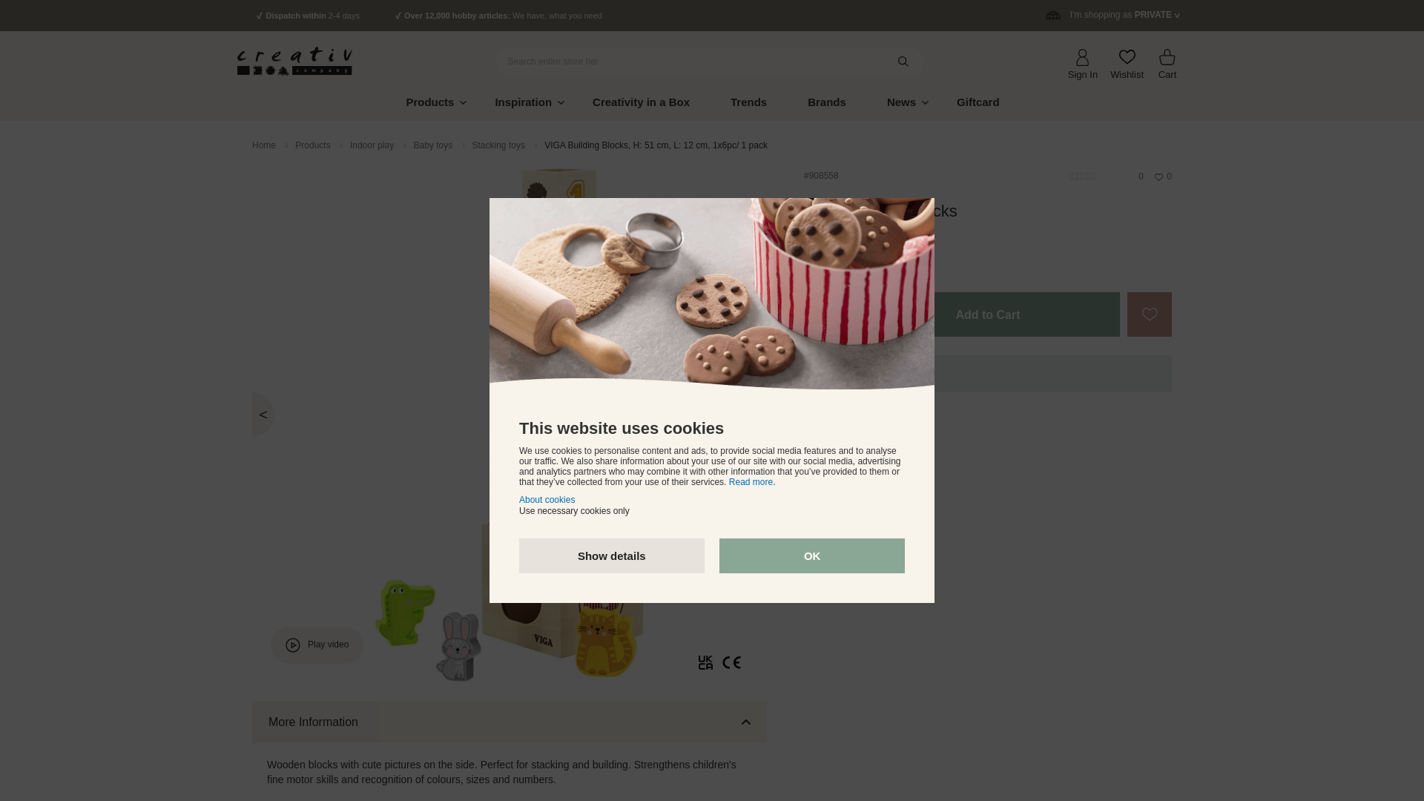  What do you see at coordinates (612, 556) in the screenshot?
I see `Show details` at bounding box center [612, 556].